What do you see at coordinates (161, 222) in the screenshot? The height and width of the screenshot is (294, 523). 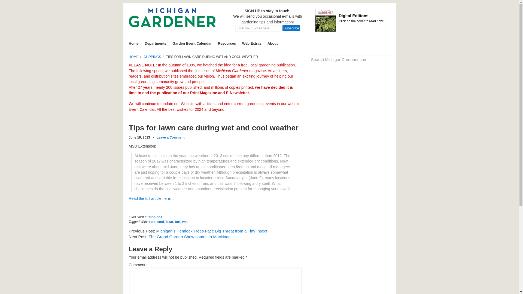 I see `cool` at bounding box center [161, 222].